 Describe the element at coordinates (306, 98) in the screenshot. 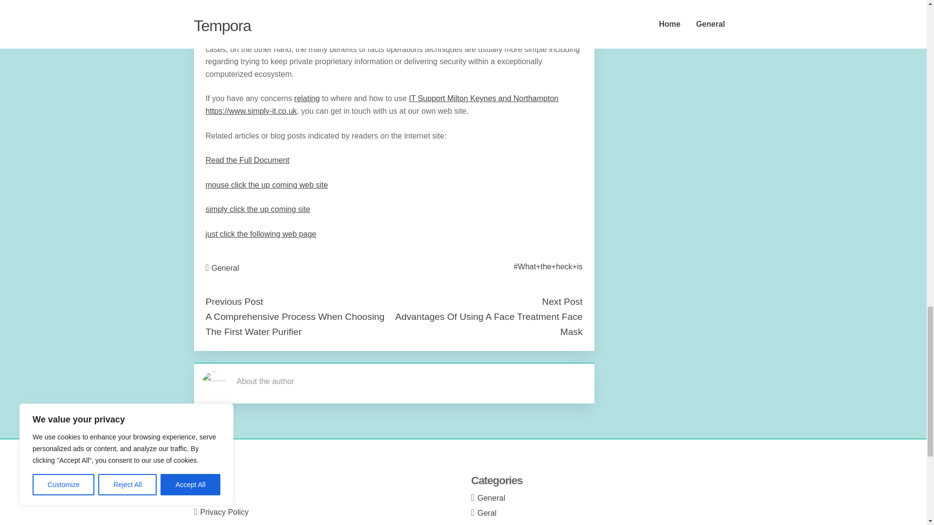

I see `relating` at that location.